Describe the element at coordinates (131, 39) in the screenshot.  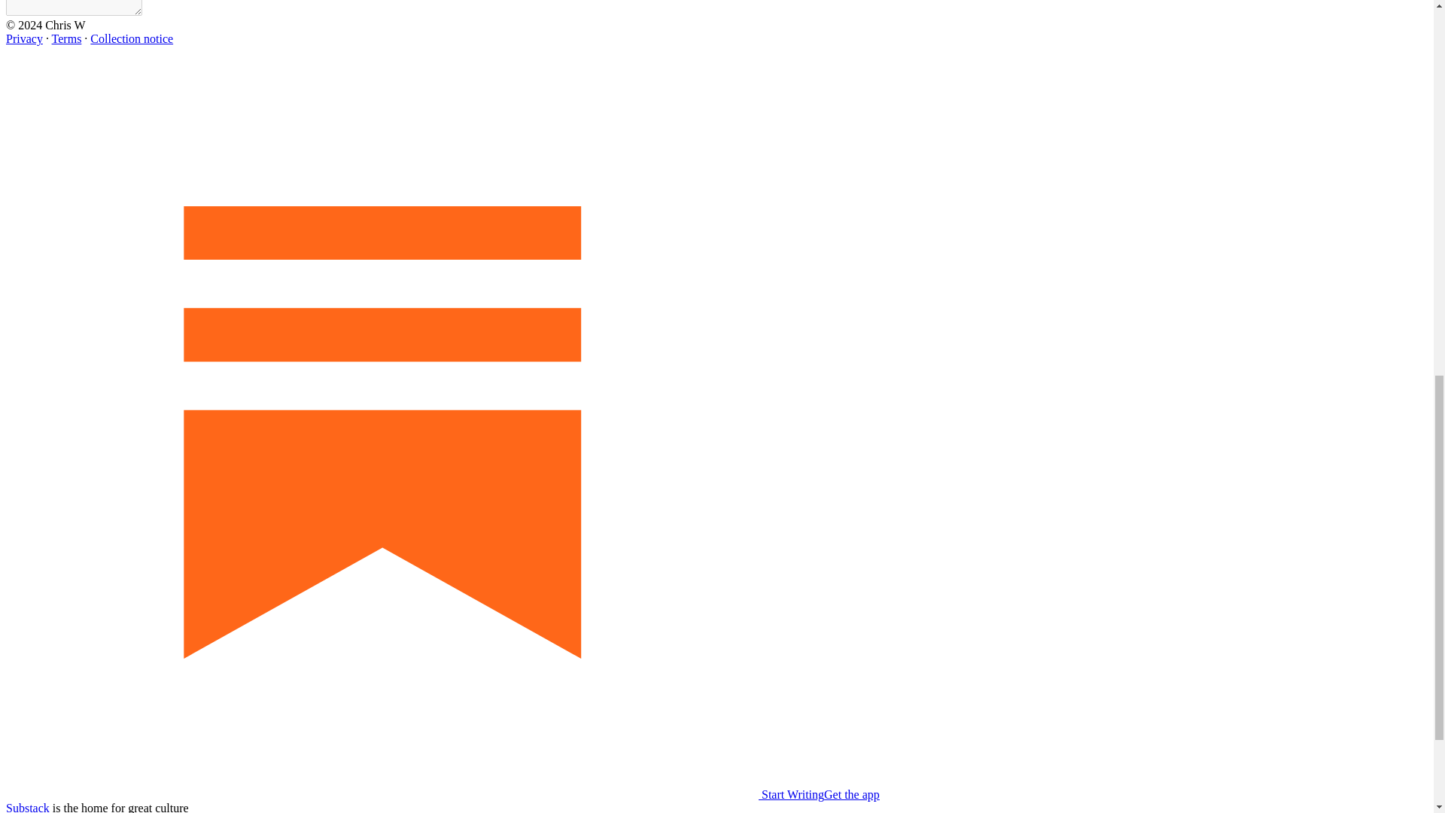
I see `Collection notice` at that location.